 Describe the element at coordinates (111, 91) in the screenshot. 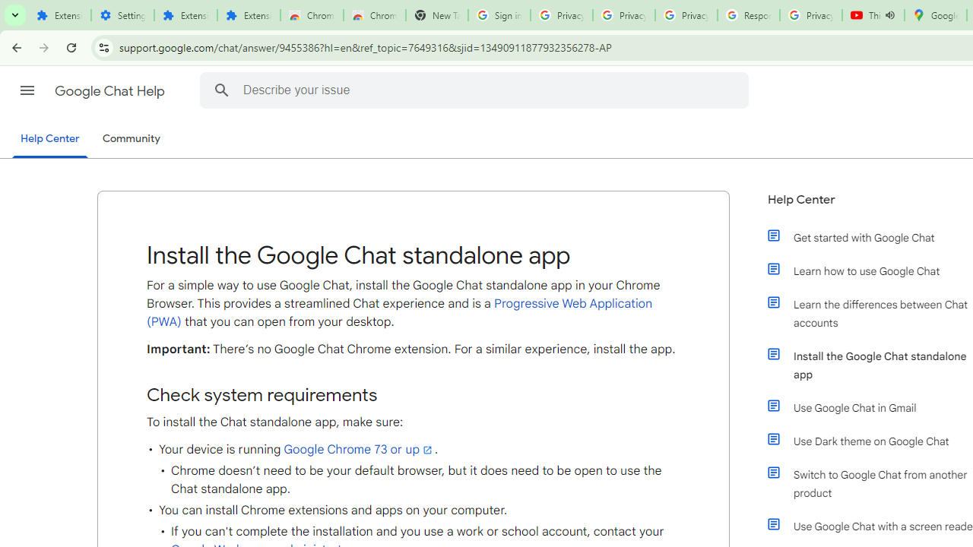

I see `Google Chat Help` at that location.